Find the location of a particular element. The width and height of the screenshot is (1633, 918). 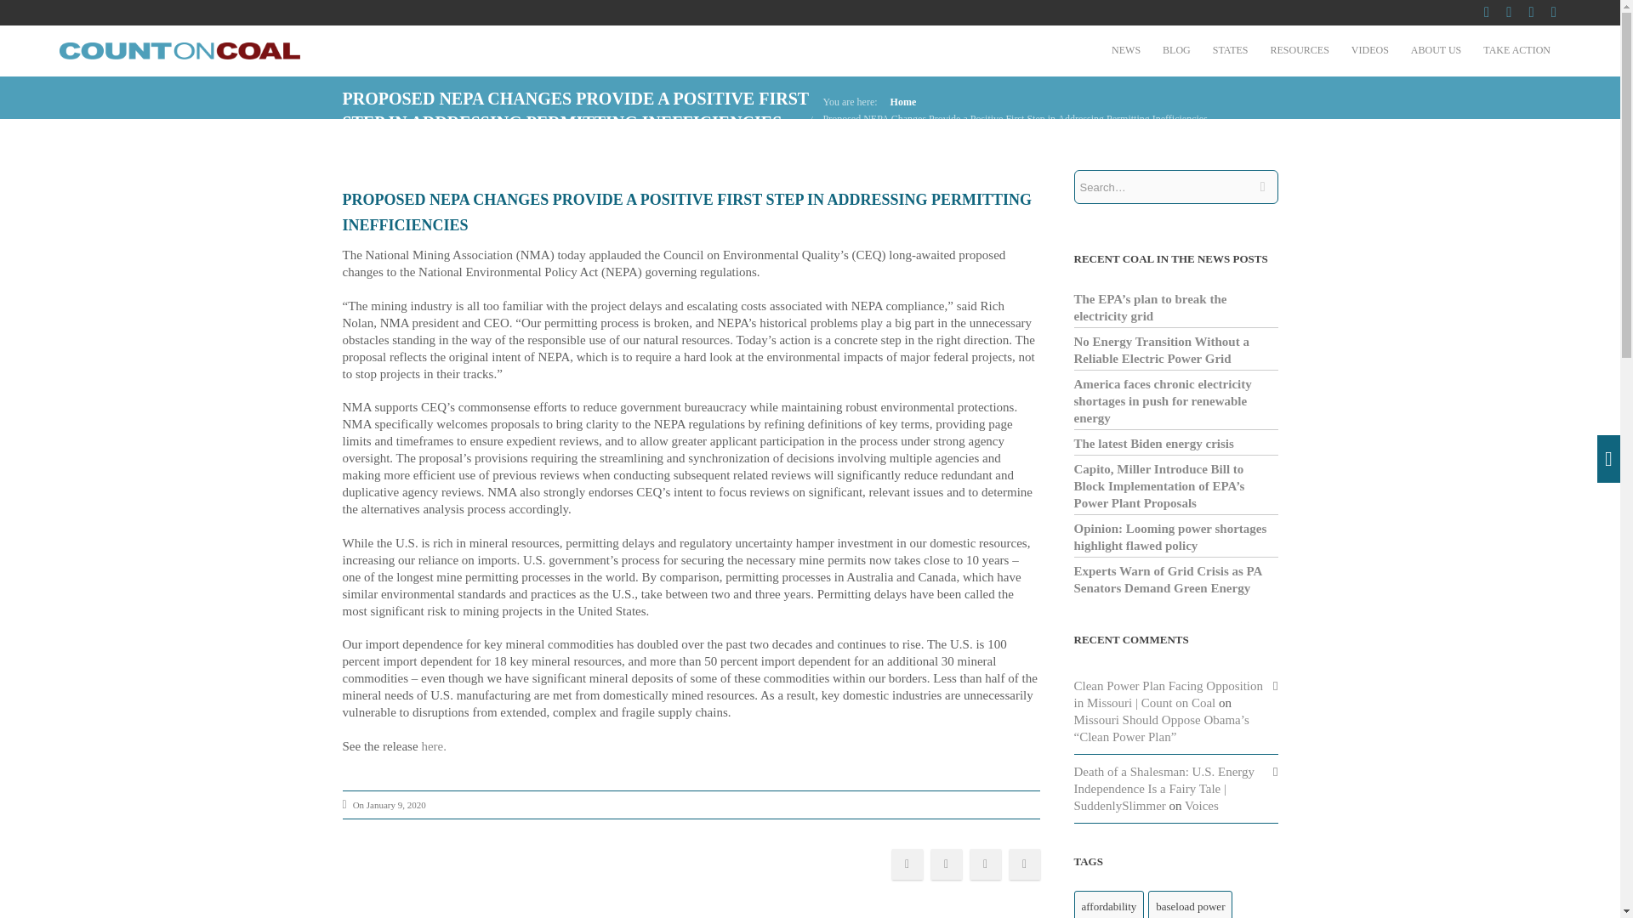

The latest Biden energy crisis is located at coordinates (1152, 444).